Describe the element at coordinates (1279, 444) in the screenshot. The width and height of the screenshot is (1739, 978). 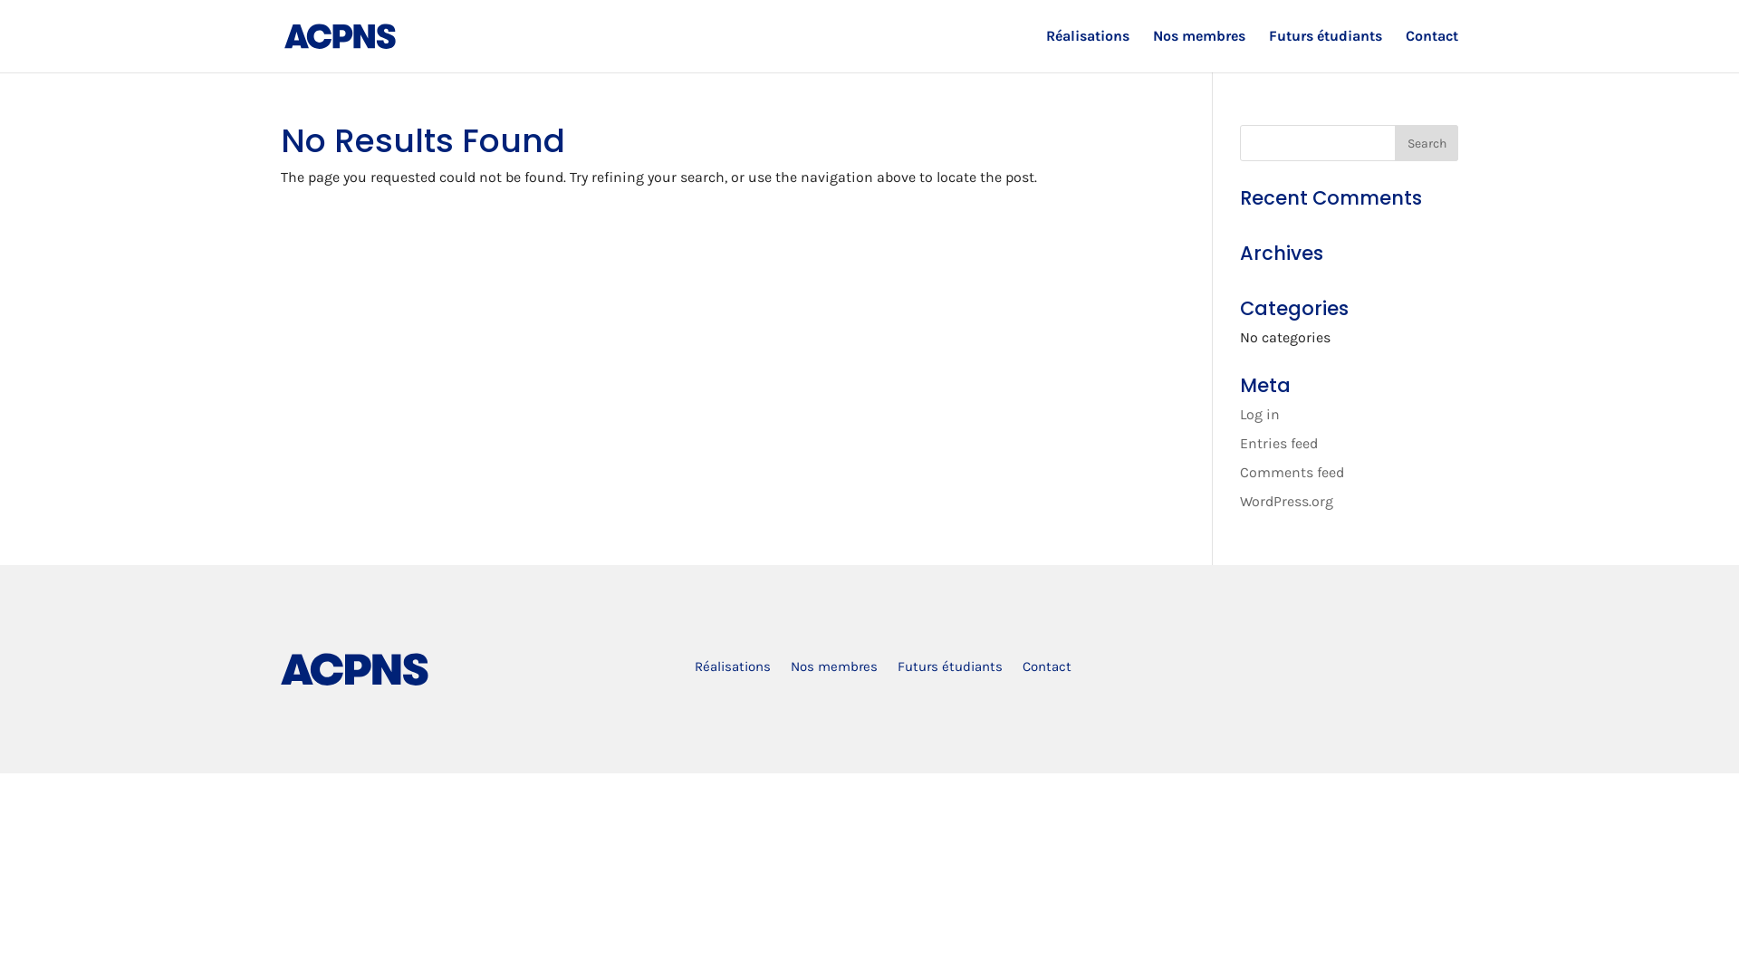
I see `Entries feed` at that location.